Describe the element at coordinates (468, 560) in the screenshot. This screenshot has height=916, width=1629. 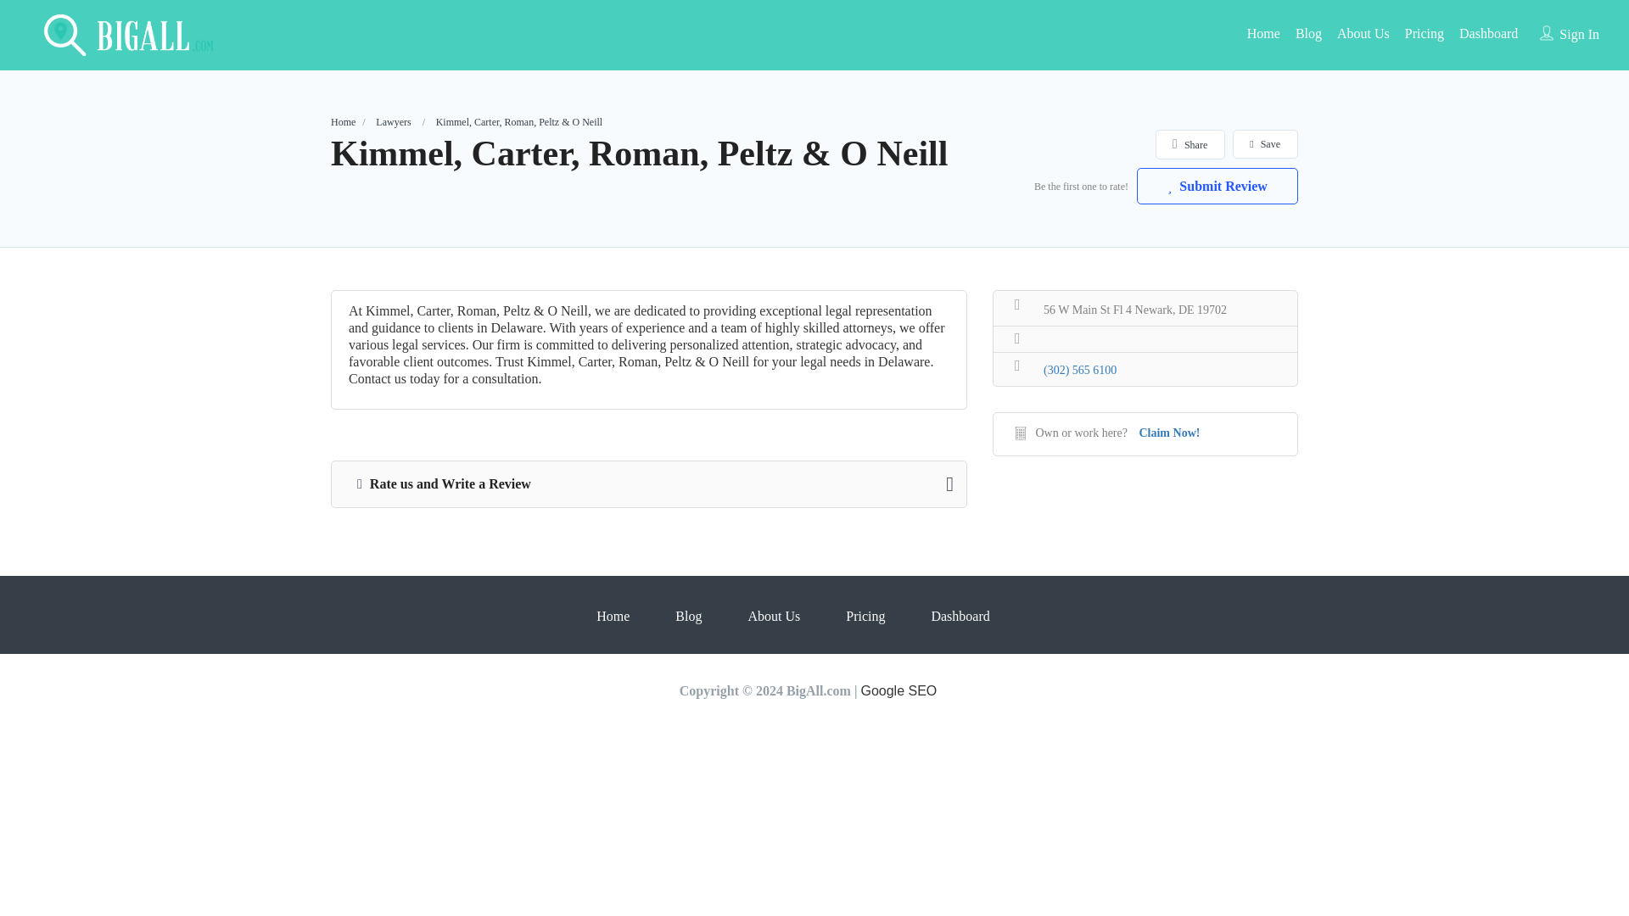
I see `Submit` at that location.